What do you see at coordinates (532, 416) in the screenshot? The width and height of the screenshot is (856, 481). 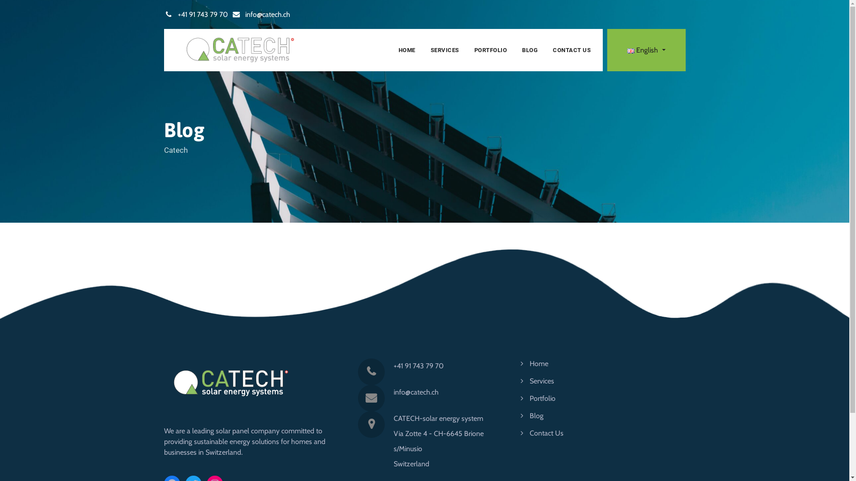 I see `Blog` at bounding box center [532, 416].